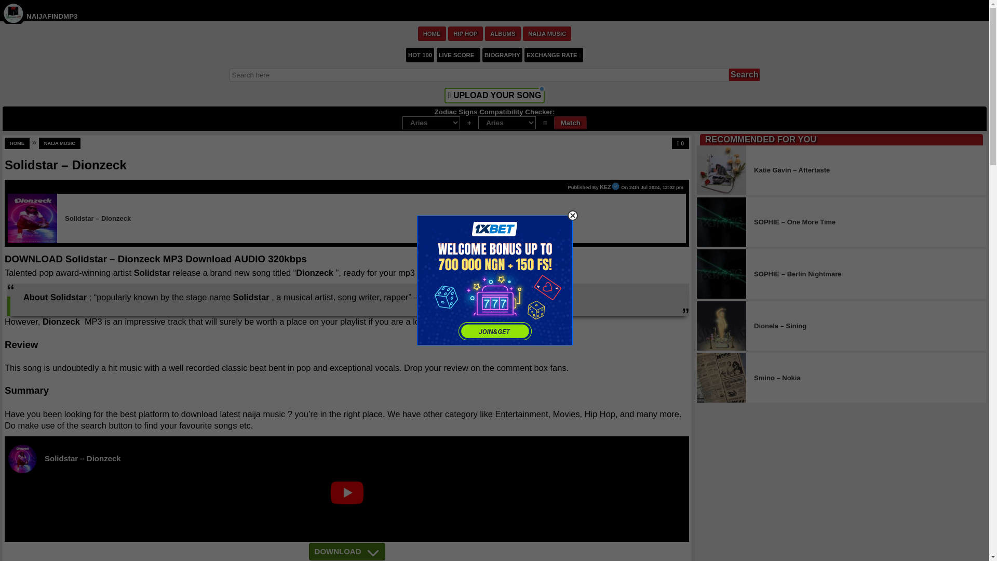 This screenshot has width=997, height=561. Describe the element at coordinates (458, 54) in the screenshot. I see `LIVE SCORE` at that location.